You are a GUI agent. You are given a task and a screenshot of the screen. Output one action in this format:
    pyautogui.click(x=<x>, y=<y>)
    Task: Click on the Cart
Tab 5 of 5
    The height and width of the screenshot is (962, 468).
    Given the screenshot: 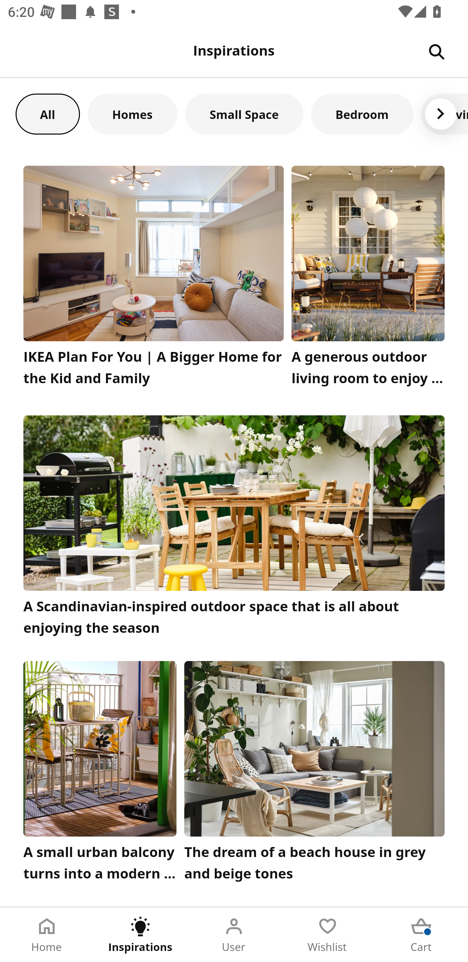 What is the action you would take?
    pyautogui.click(x=421, y=935)
    